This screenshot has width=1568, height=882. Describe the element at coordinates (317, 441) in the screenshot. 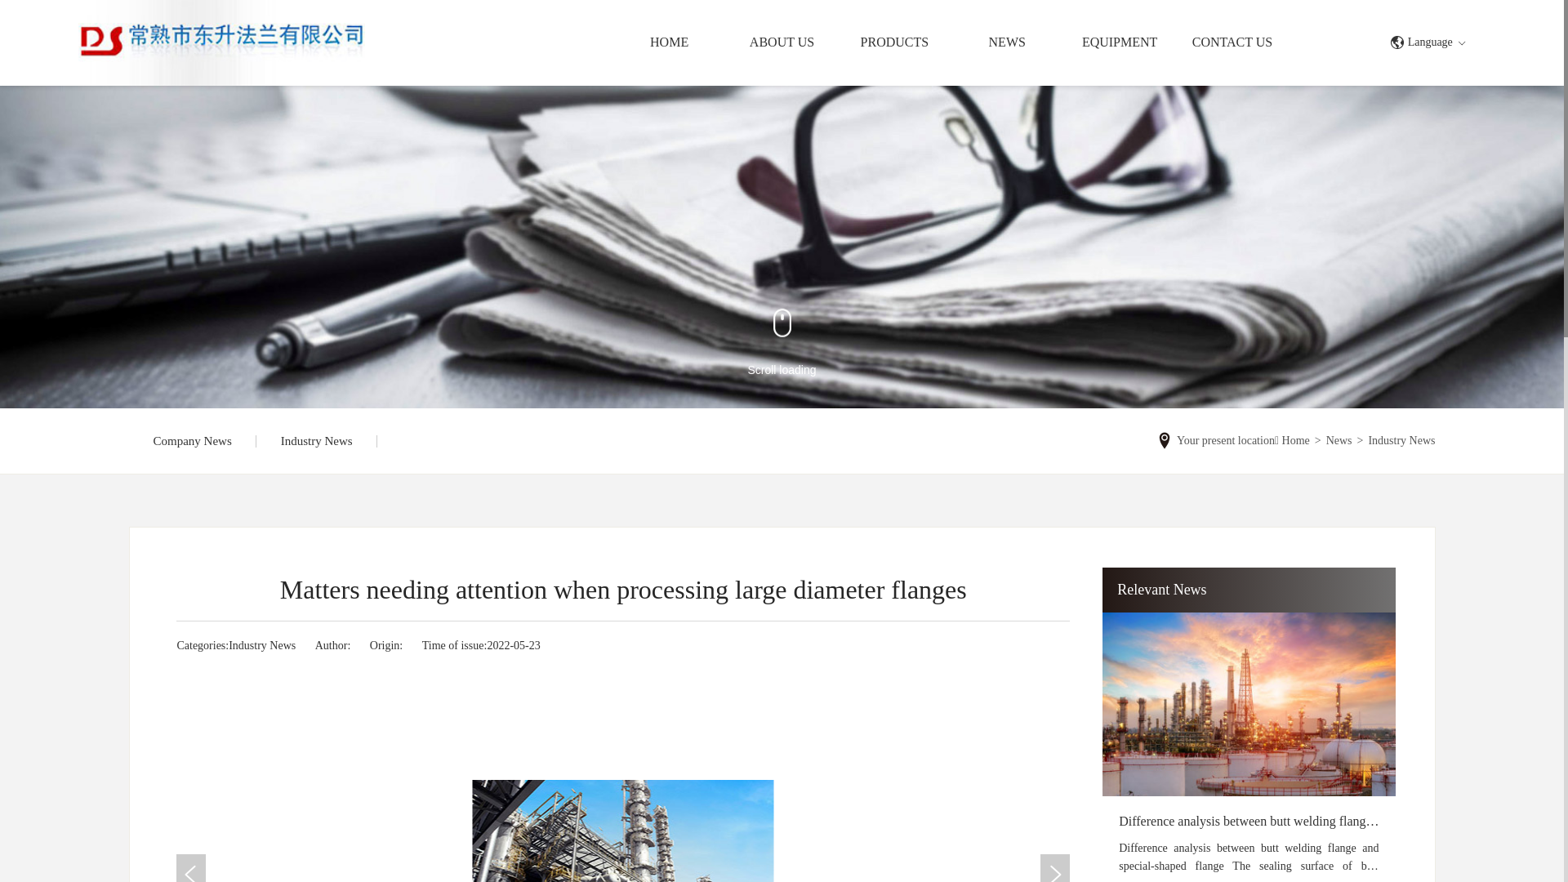

I see `Industry News` at that location.